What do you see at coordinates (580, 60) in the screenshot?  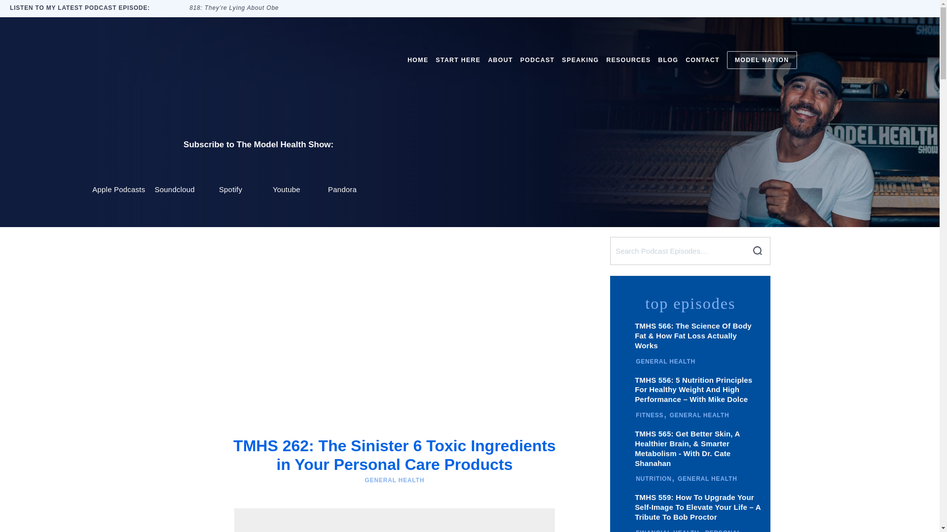 I see `SPEAKING` at bounding box center [580, 60].